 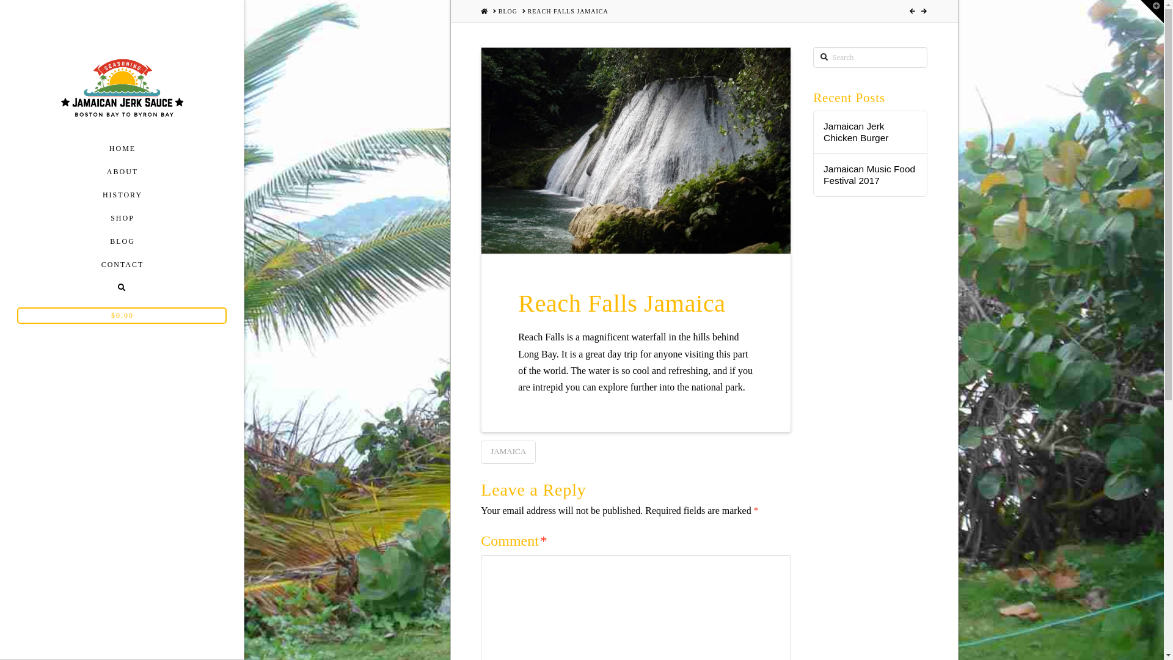 What do you see at coordinates (568, 12) in the screenshot?
I see `REACH FALLS JAMAICA` at bounding box center [568, 12].